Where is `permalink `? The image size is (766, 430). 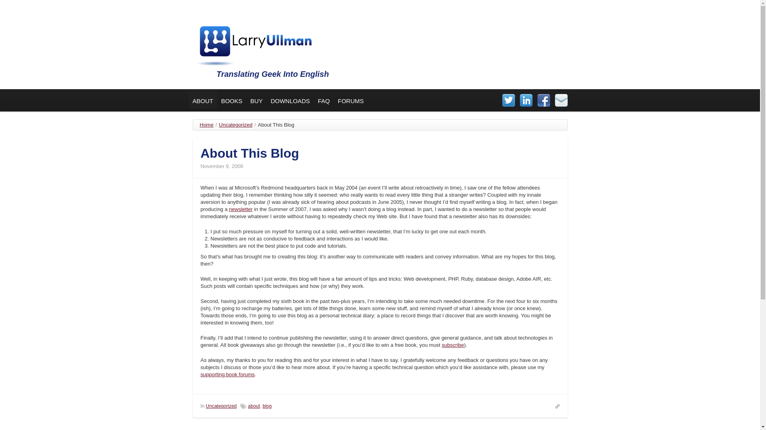 permalink  is located at coordinates (555, 405).